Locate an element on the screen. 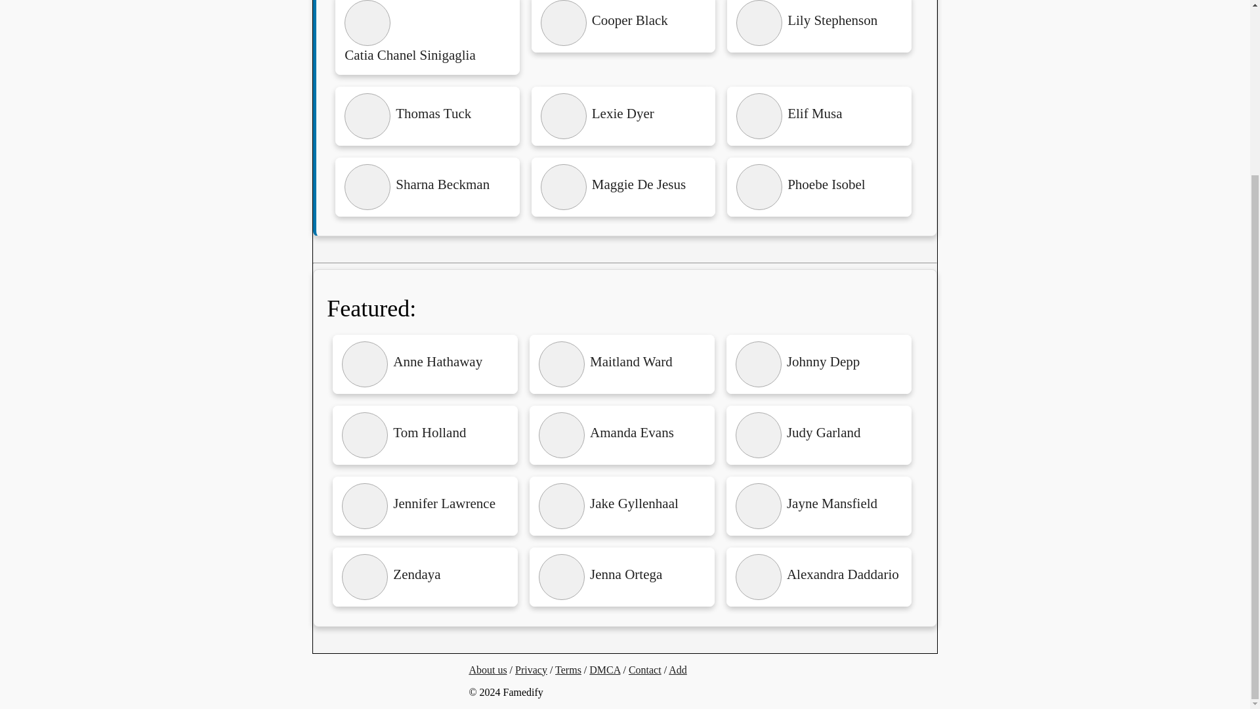 This screenshot has width=1260, height=709. Judy Garland is located at coordinates (819, 435).